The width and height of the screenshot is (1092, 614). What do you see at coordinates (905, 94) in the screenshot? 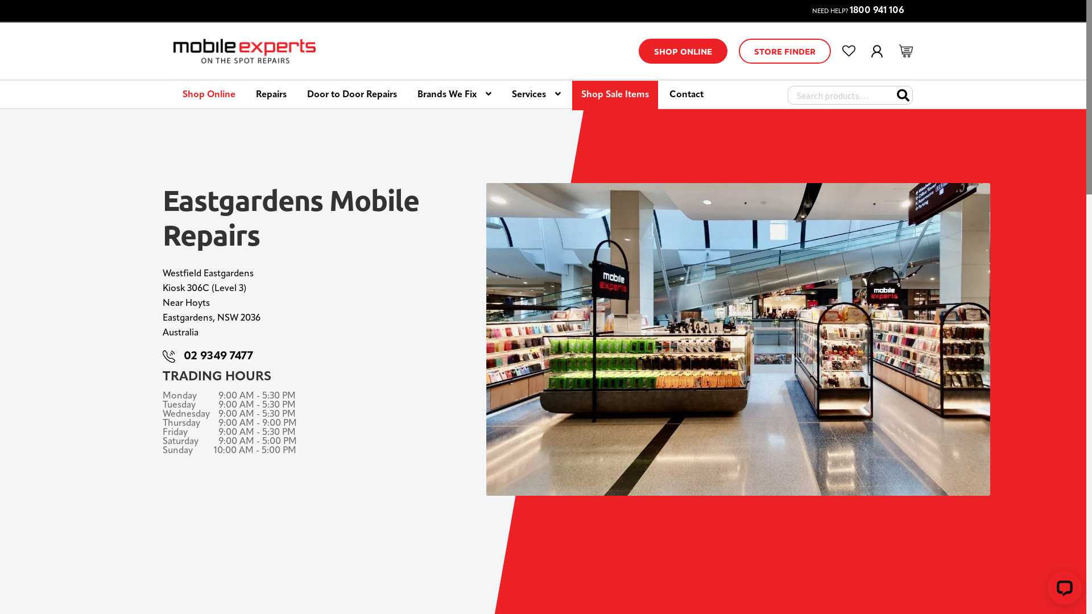
I see `Search` at bounding box center [905, 94].